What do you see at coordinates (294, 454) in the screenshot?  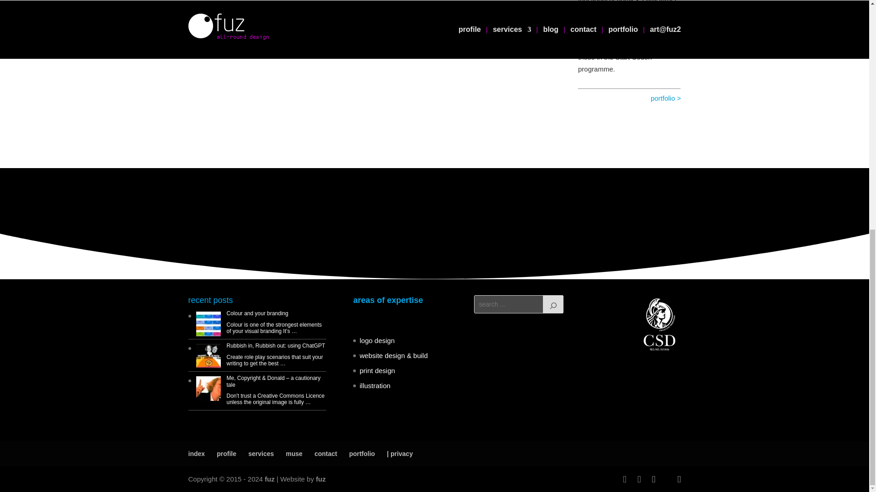 I see `muse` at bounding box center [294, 454].